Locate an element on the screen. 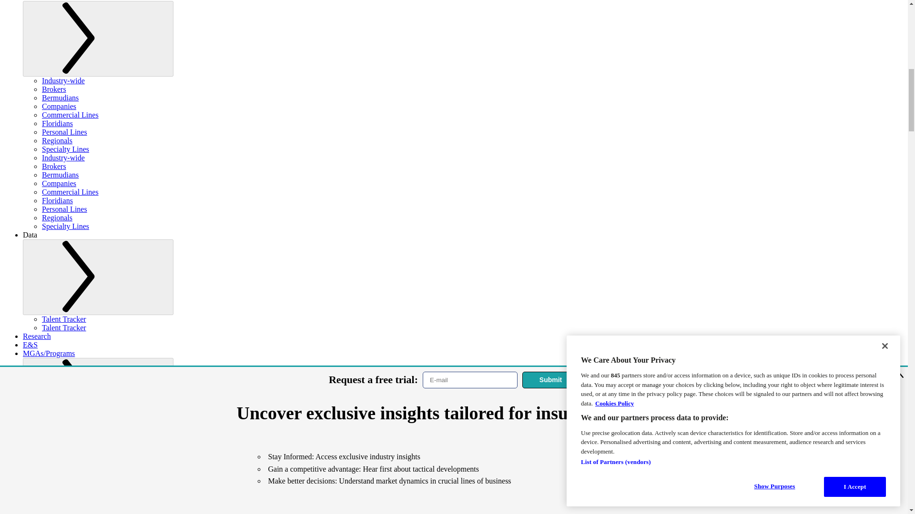 Image resolution: width=915 pixels, height=514 pixels. Executive Business Club is located at coordinates (80, 446).